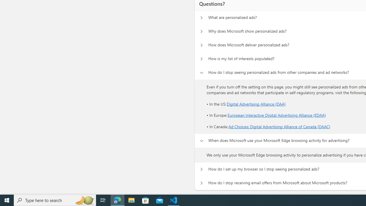 The width and height of the screenshot is (366, 206). Describe the element at coordinates (277, 115) in the screenshot. I see `European Interactive Digital Advertising Alliance (EDAA)` at that location.